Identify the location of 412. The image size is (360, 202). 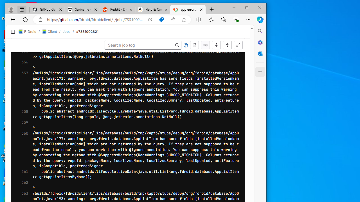
(21, 137).